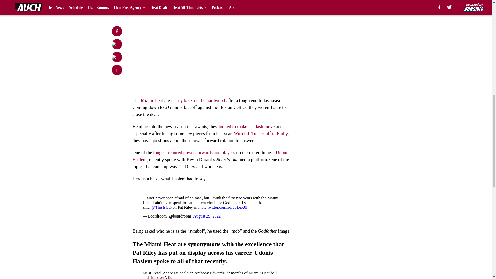 The height and width of the screenshot is (279, 496). I want to click on looked to make a splash move, so click(246, 127).